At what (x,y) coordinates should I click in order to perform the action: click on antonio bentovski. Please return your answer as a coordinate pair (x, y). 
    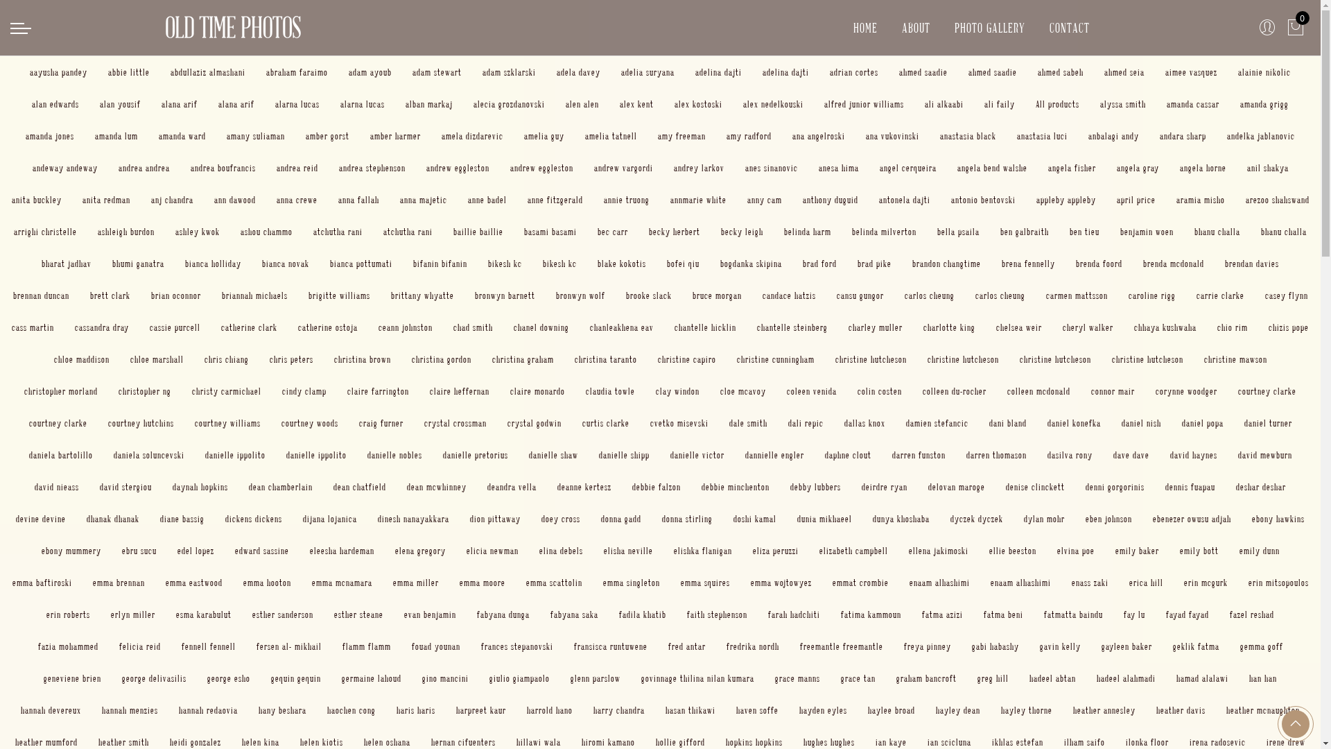
    Looking at the image, I should click on (983, 200).